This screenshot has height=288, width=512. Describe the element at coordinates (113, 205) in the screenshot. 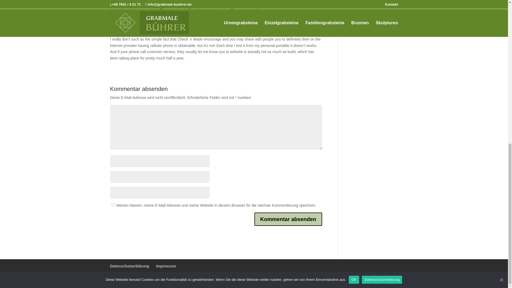

I see `yes` at that location.